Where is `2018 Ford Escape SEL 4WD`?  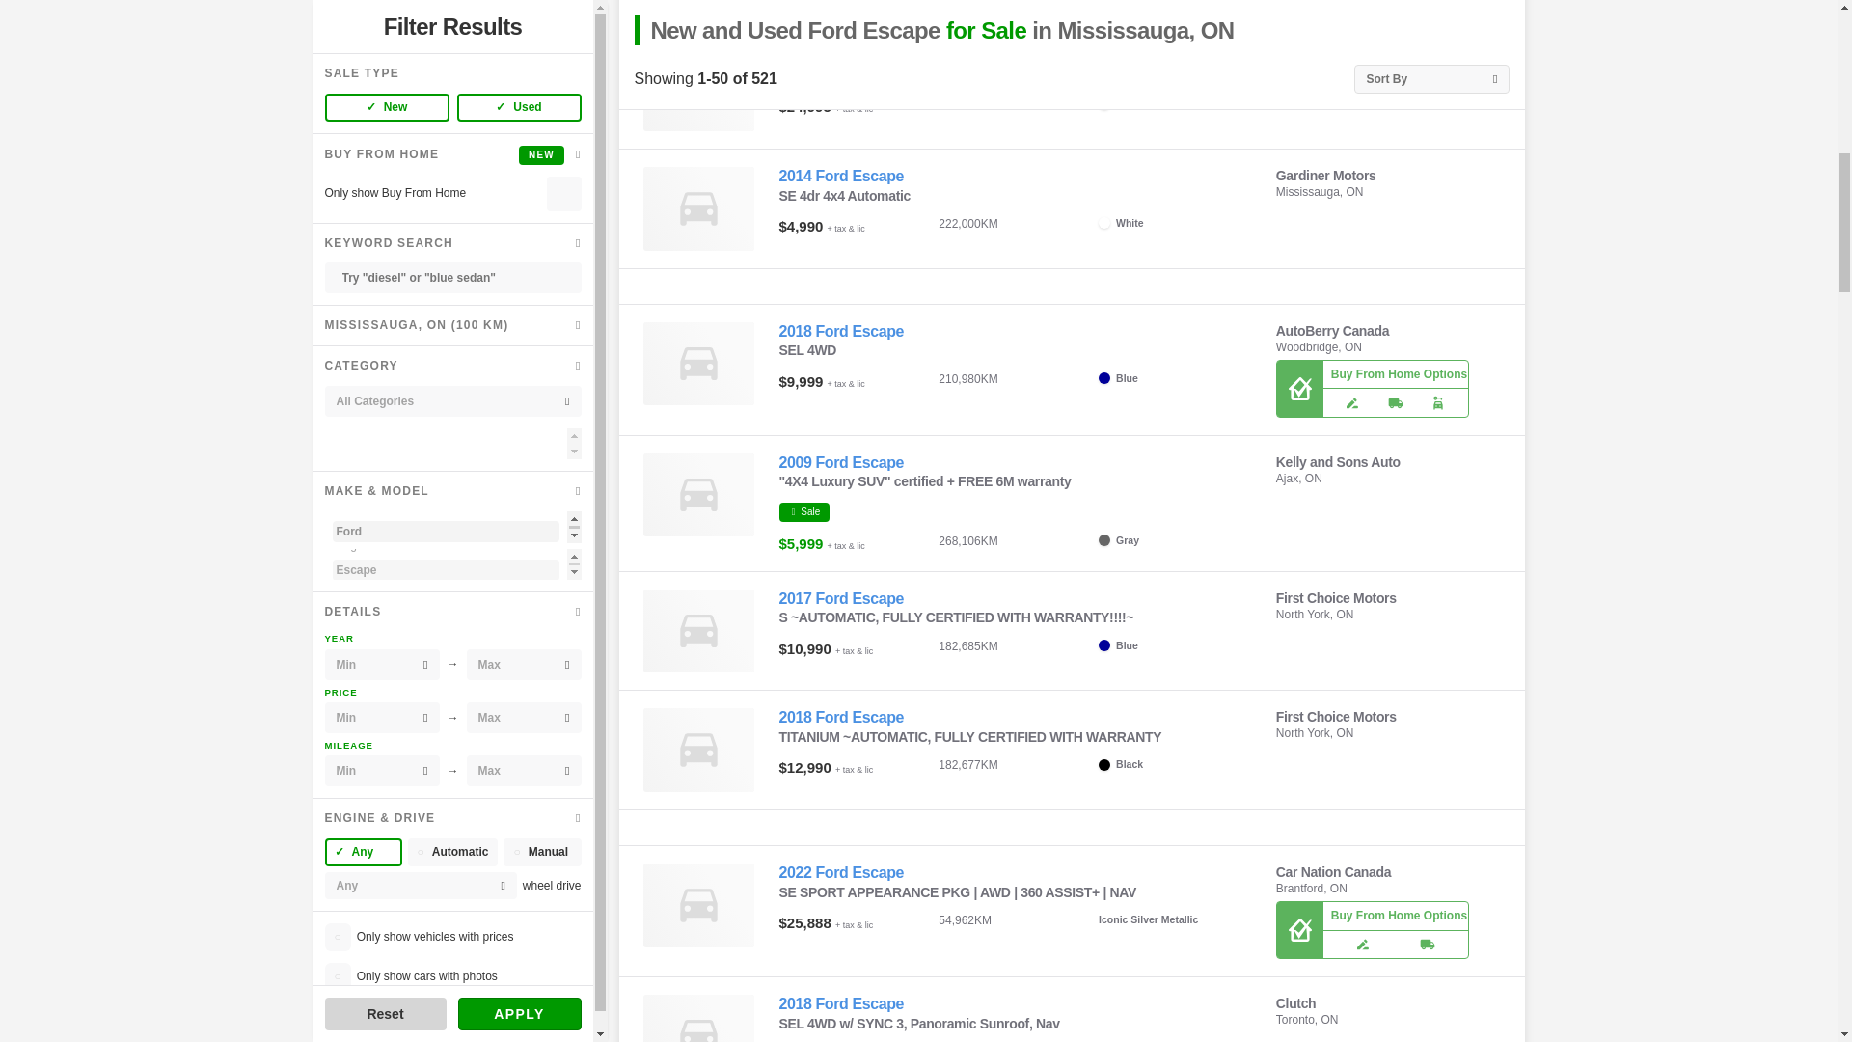
2018 Ford Escape SEL 4WD is located at coordinates (842, 331).